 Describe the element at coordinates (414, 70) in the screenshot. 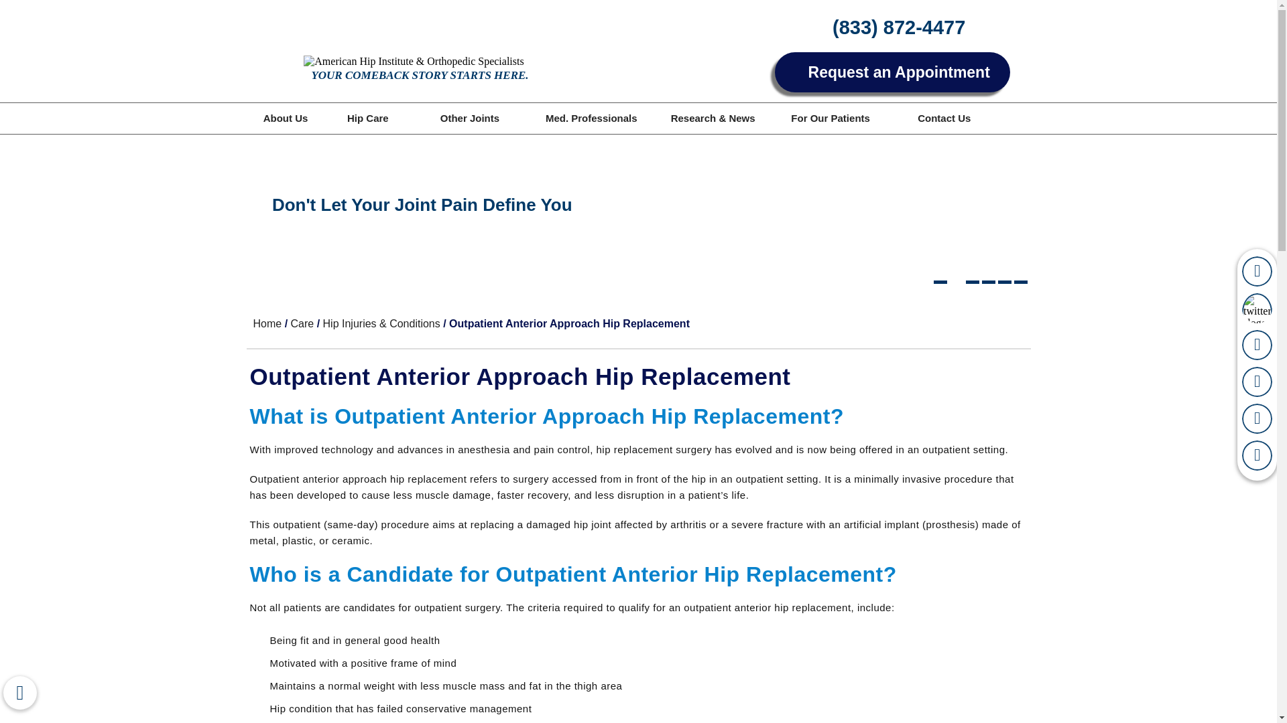

I see `YOUR COMEBACK STORY STARTS HERE.` at that location.